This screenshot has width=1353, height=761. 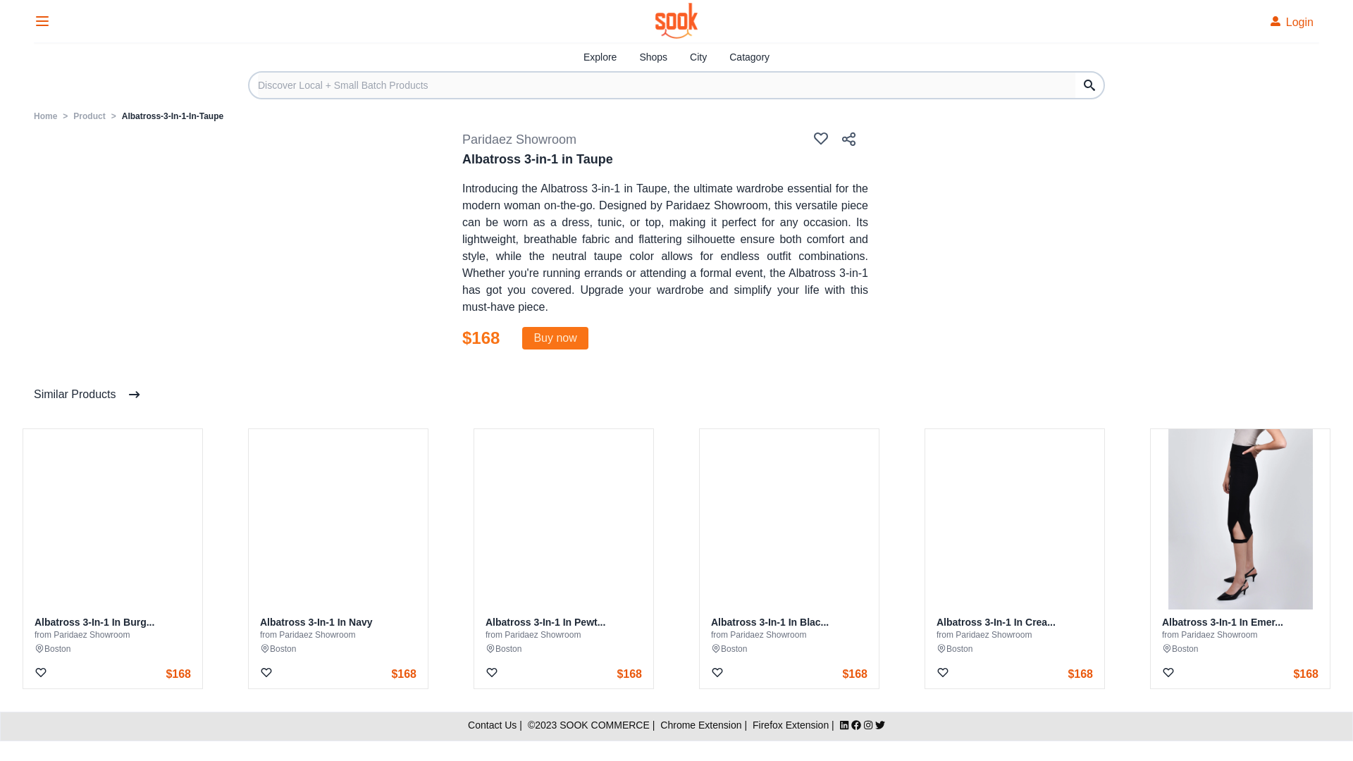 I want to click on Search, so click(x=1089, y=85).